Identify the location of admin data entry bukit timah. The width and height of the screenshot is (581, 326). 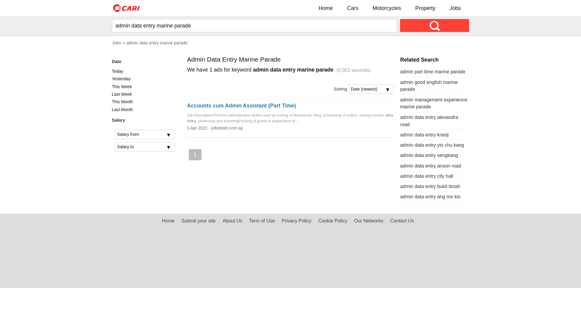
(430, 187).